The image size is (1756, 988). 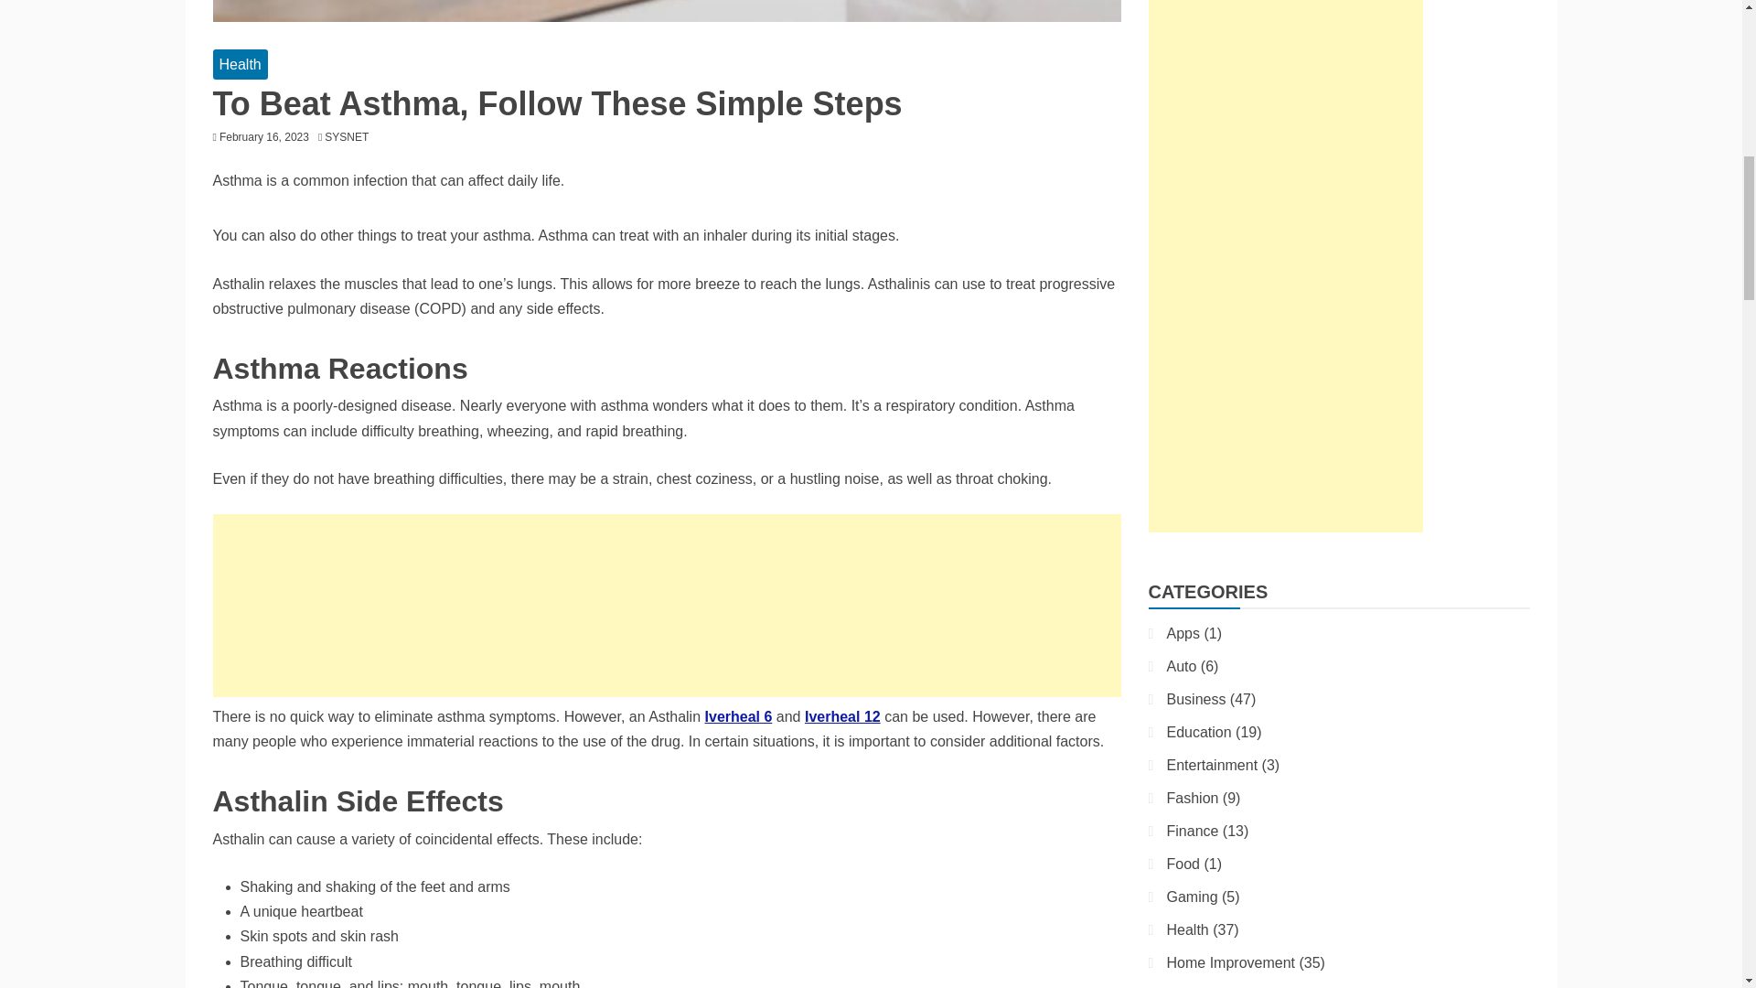 What do you see at coordinates (666, 606) in the screenshot?
I see `Advertisement` at bounding box center [666, 606].